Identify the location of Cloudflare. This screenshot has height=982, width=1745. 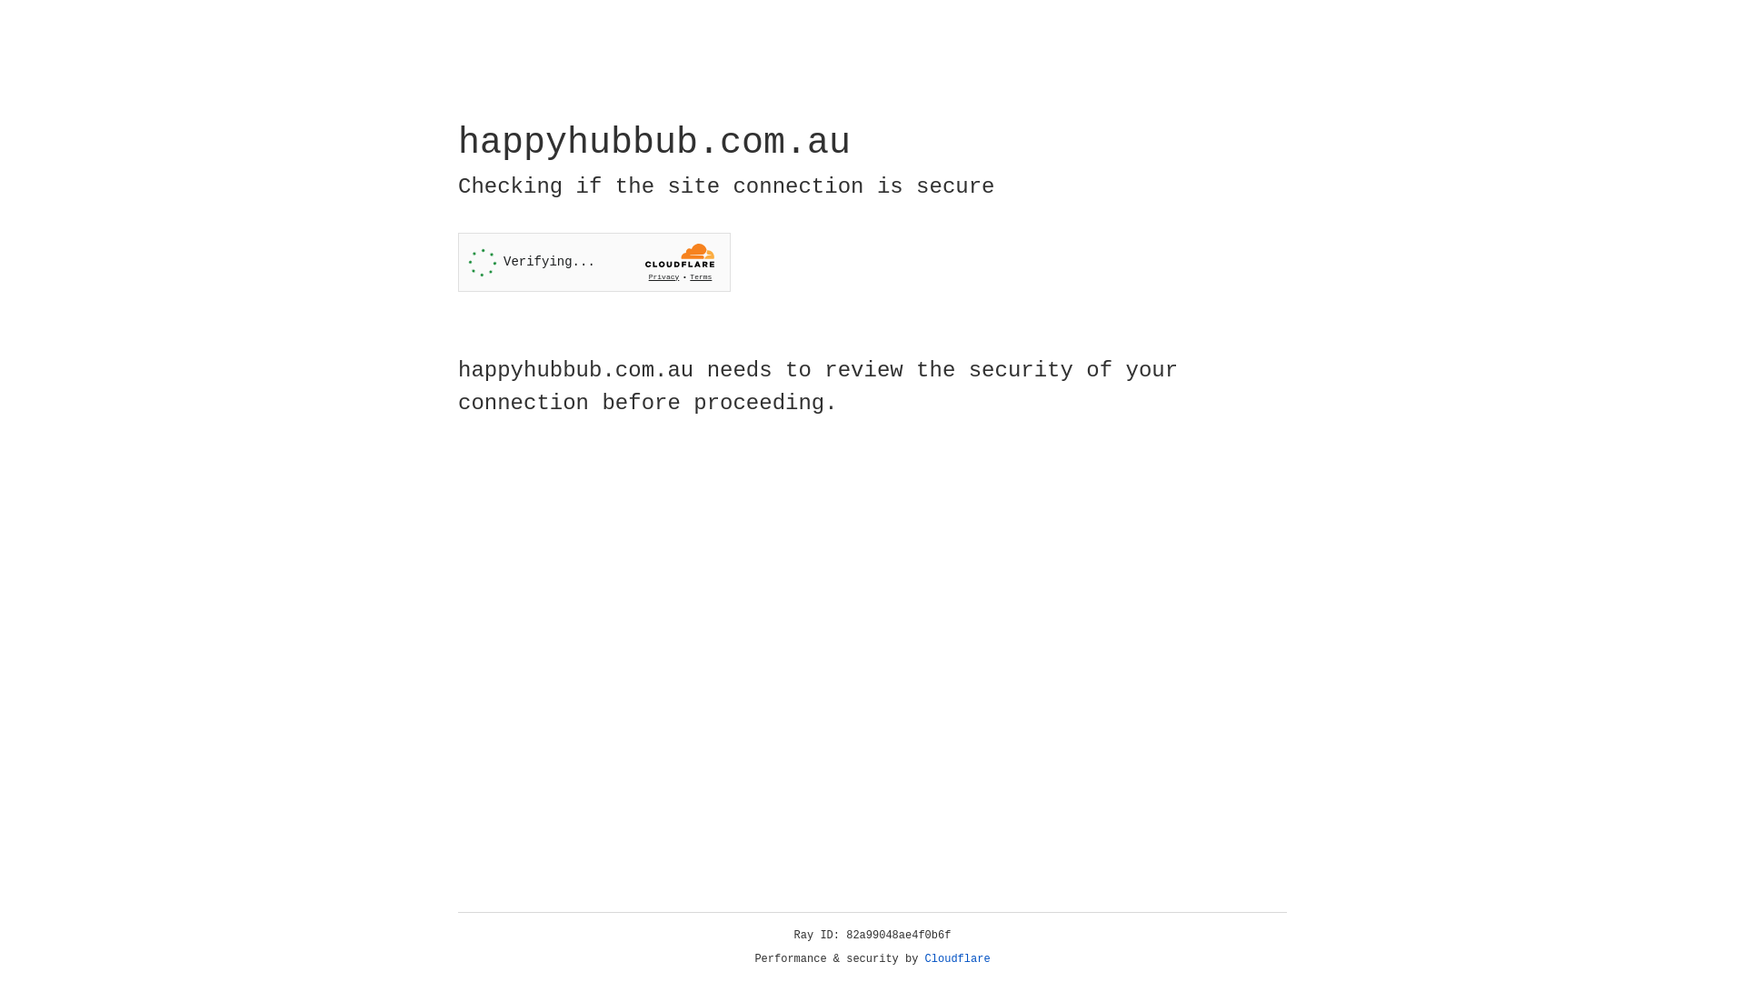
(958, 959).